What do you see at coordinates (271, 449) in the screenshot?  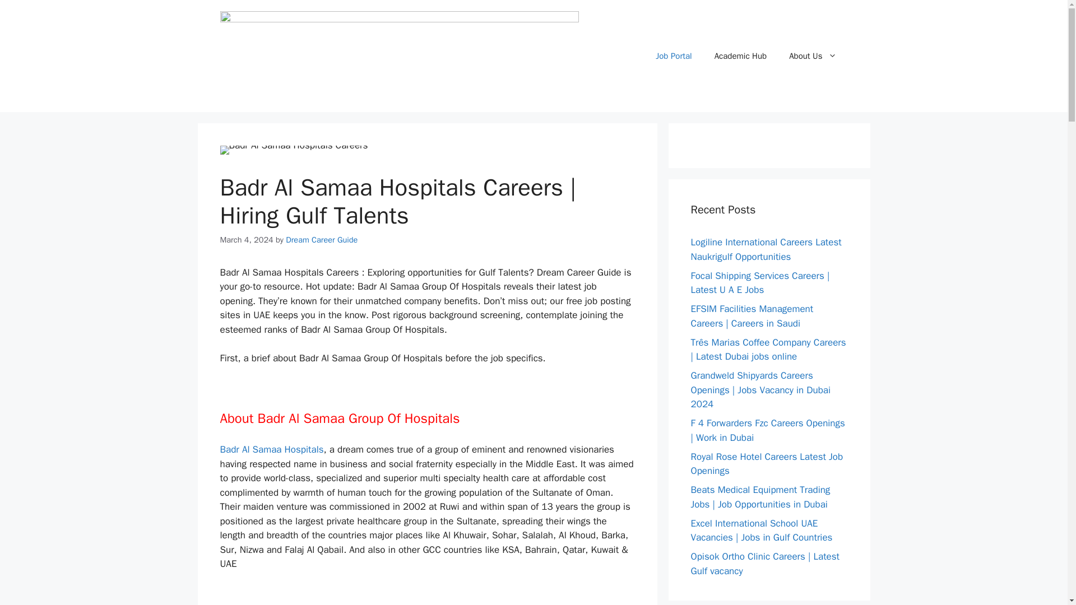 I see `Badr Al Samaa Hospitals` at bounding box center [271, 449].